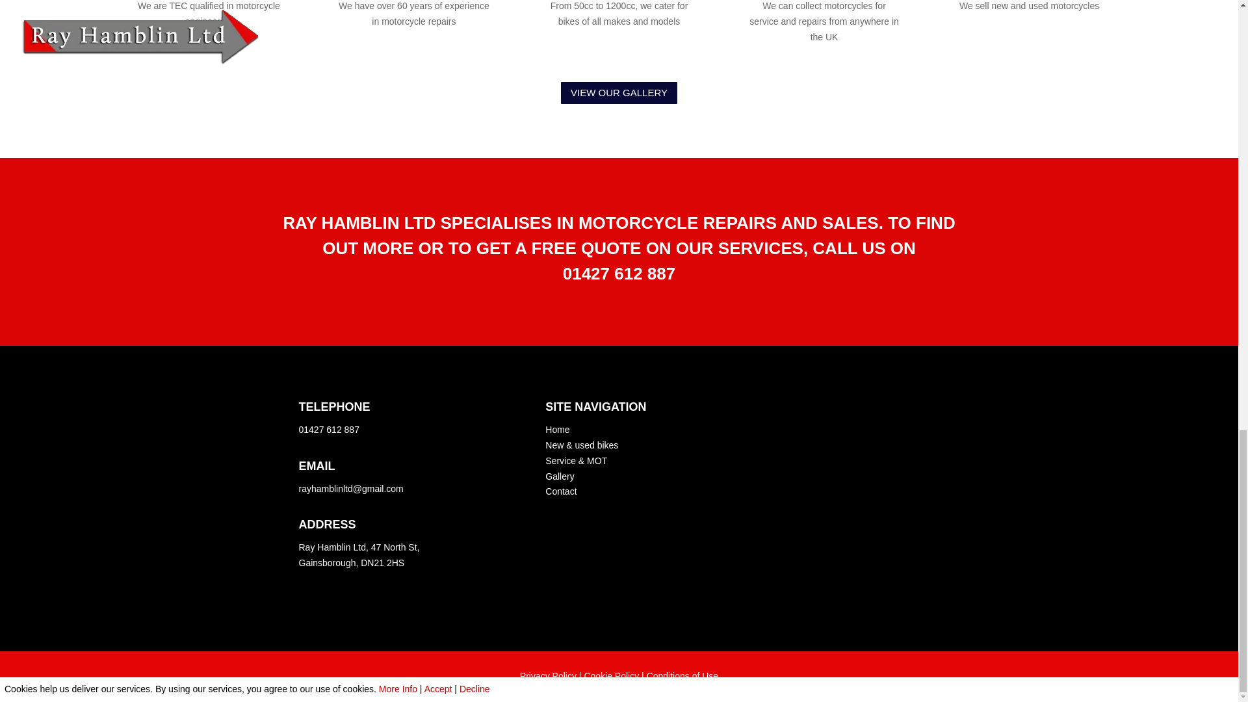  What do you see at coordinates (560, 476) in the screenshot?
I see `Gallery` at bounding box center [560, 476].